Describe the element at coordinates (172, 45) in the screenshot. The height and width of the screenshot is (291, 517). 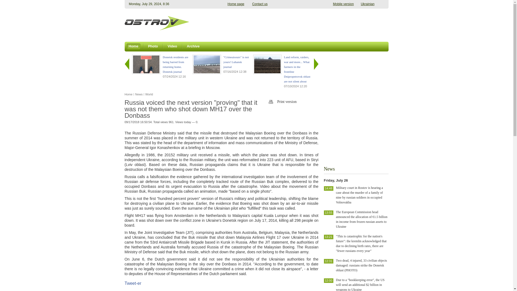
I see `Video` at that location.